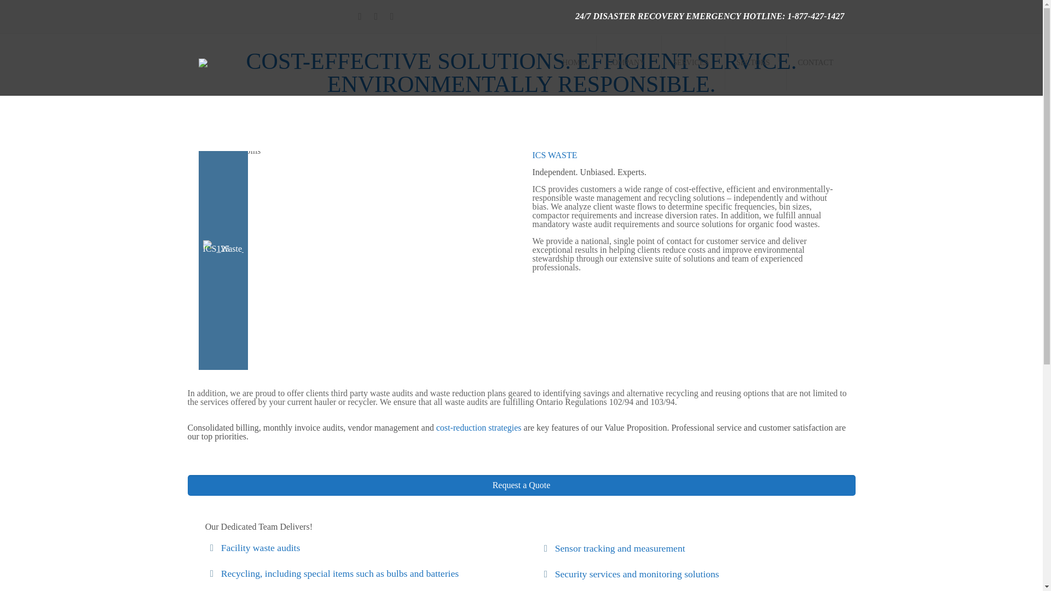  What do you see at coordinates (630, 62) in the screenshot?
I see `COMPANY` at bounding box center [630, 62].